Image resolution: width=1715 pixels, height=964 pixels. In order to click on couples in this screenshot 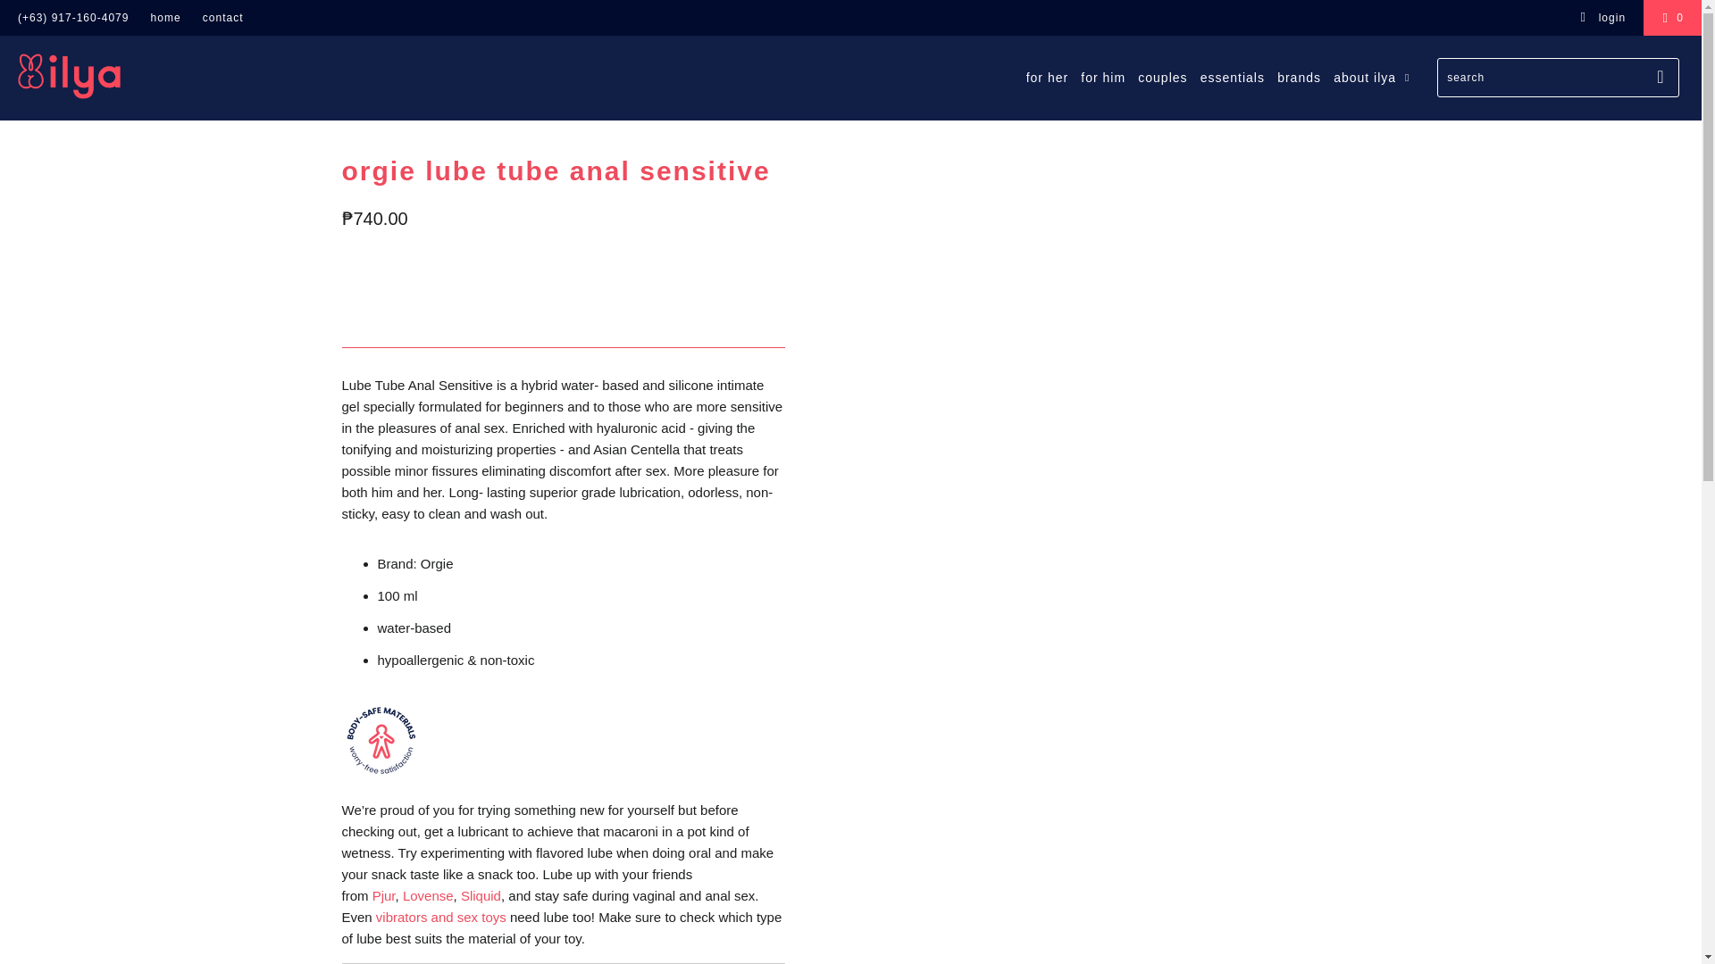, I will do `click(1162, 78)`.